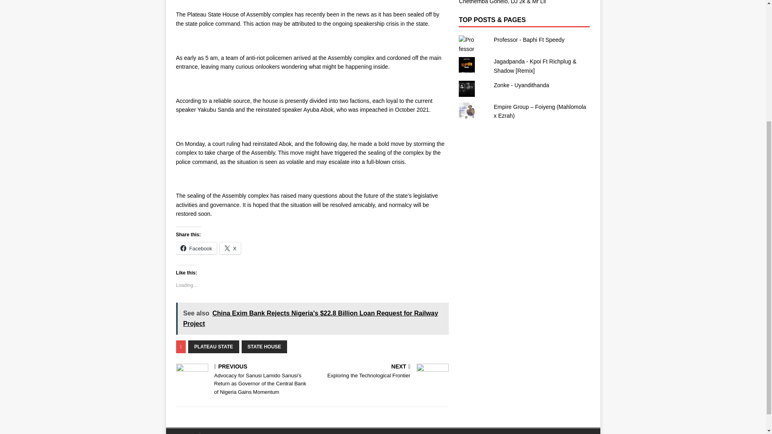 The height and width of the screenshot is (434, 772). What do you see at coordinates (230, 248) in the screenshot?
I see `Click to share on X` at bounding box center [230, 248].